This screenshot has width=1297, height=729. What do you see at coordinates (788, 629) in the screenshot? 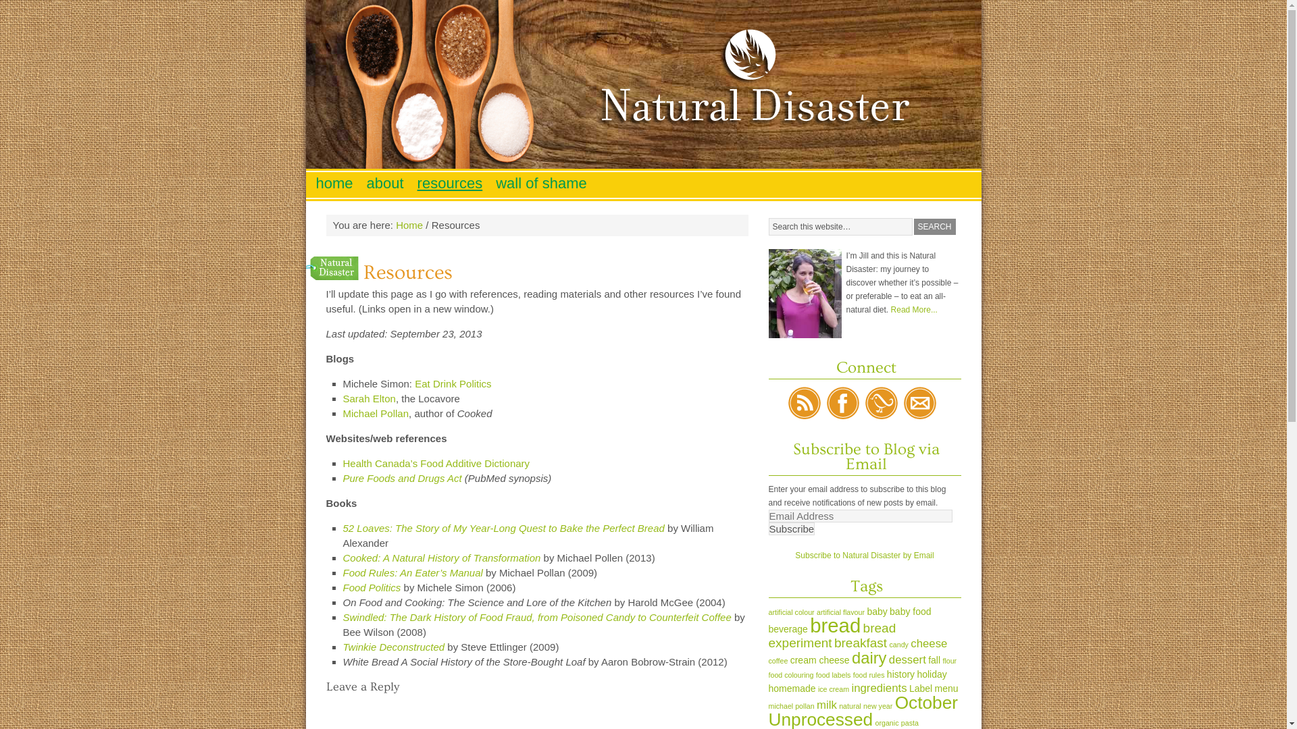
I see `beverage` at bounding box center [788, 629].